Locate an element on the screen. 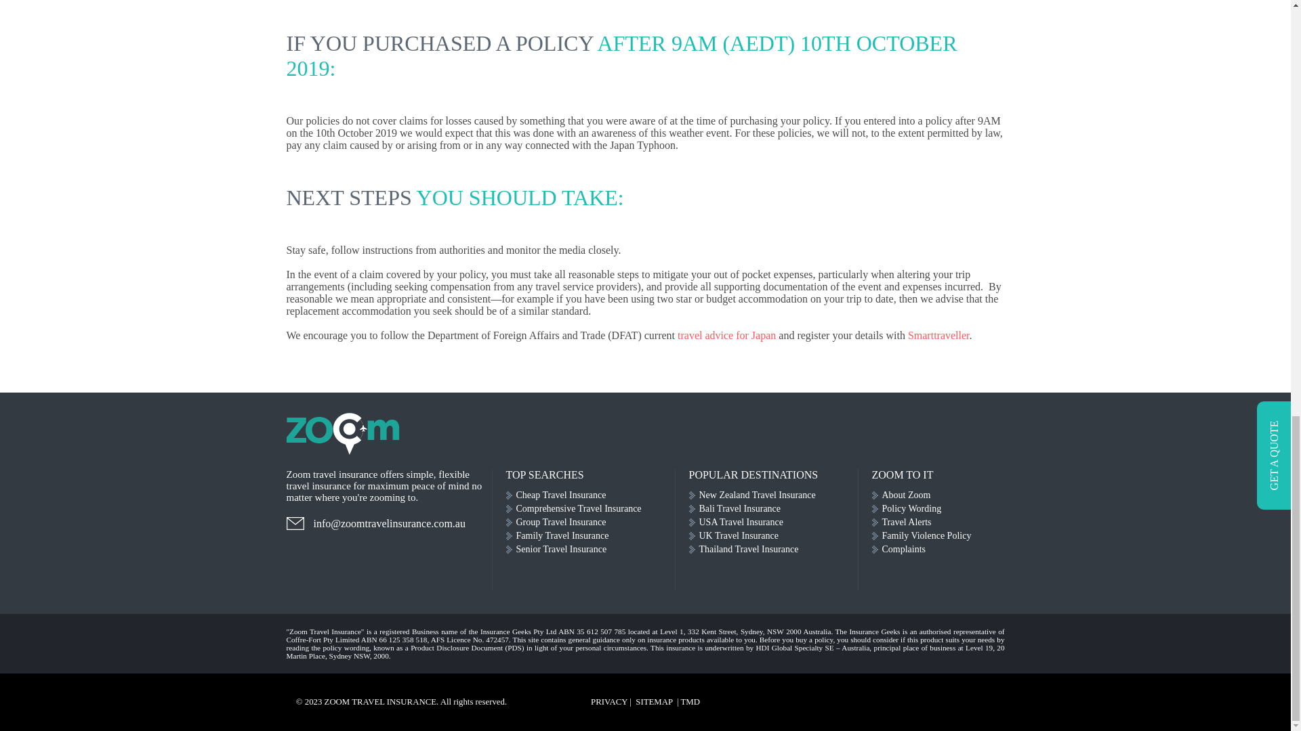 This screenshot has width=1301, height=731. travel advice for is located at coordinates (714, 336).